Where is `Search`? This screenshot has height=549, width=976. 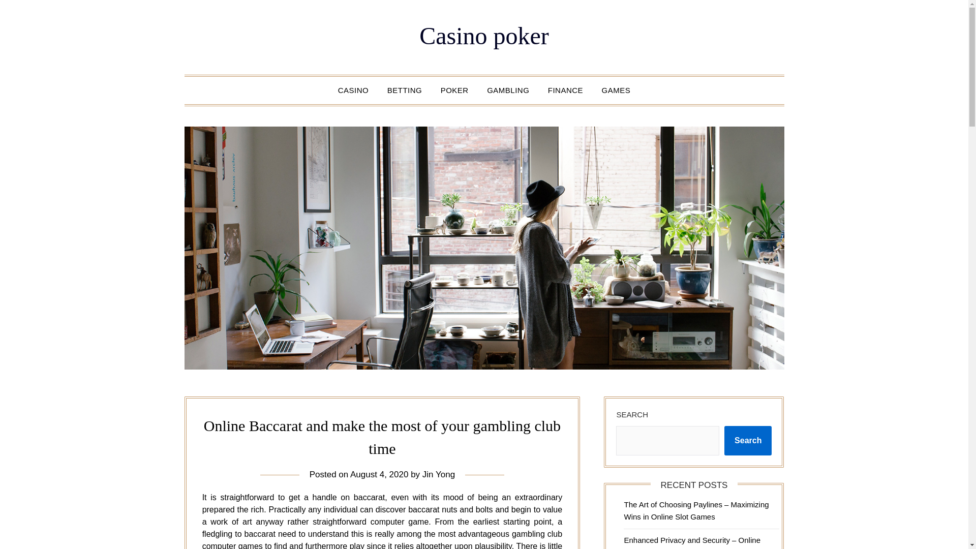
Search is located at coordinates (748, 441).